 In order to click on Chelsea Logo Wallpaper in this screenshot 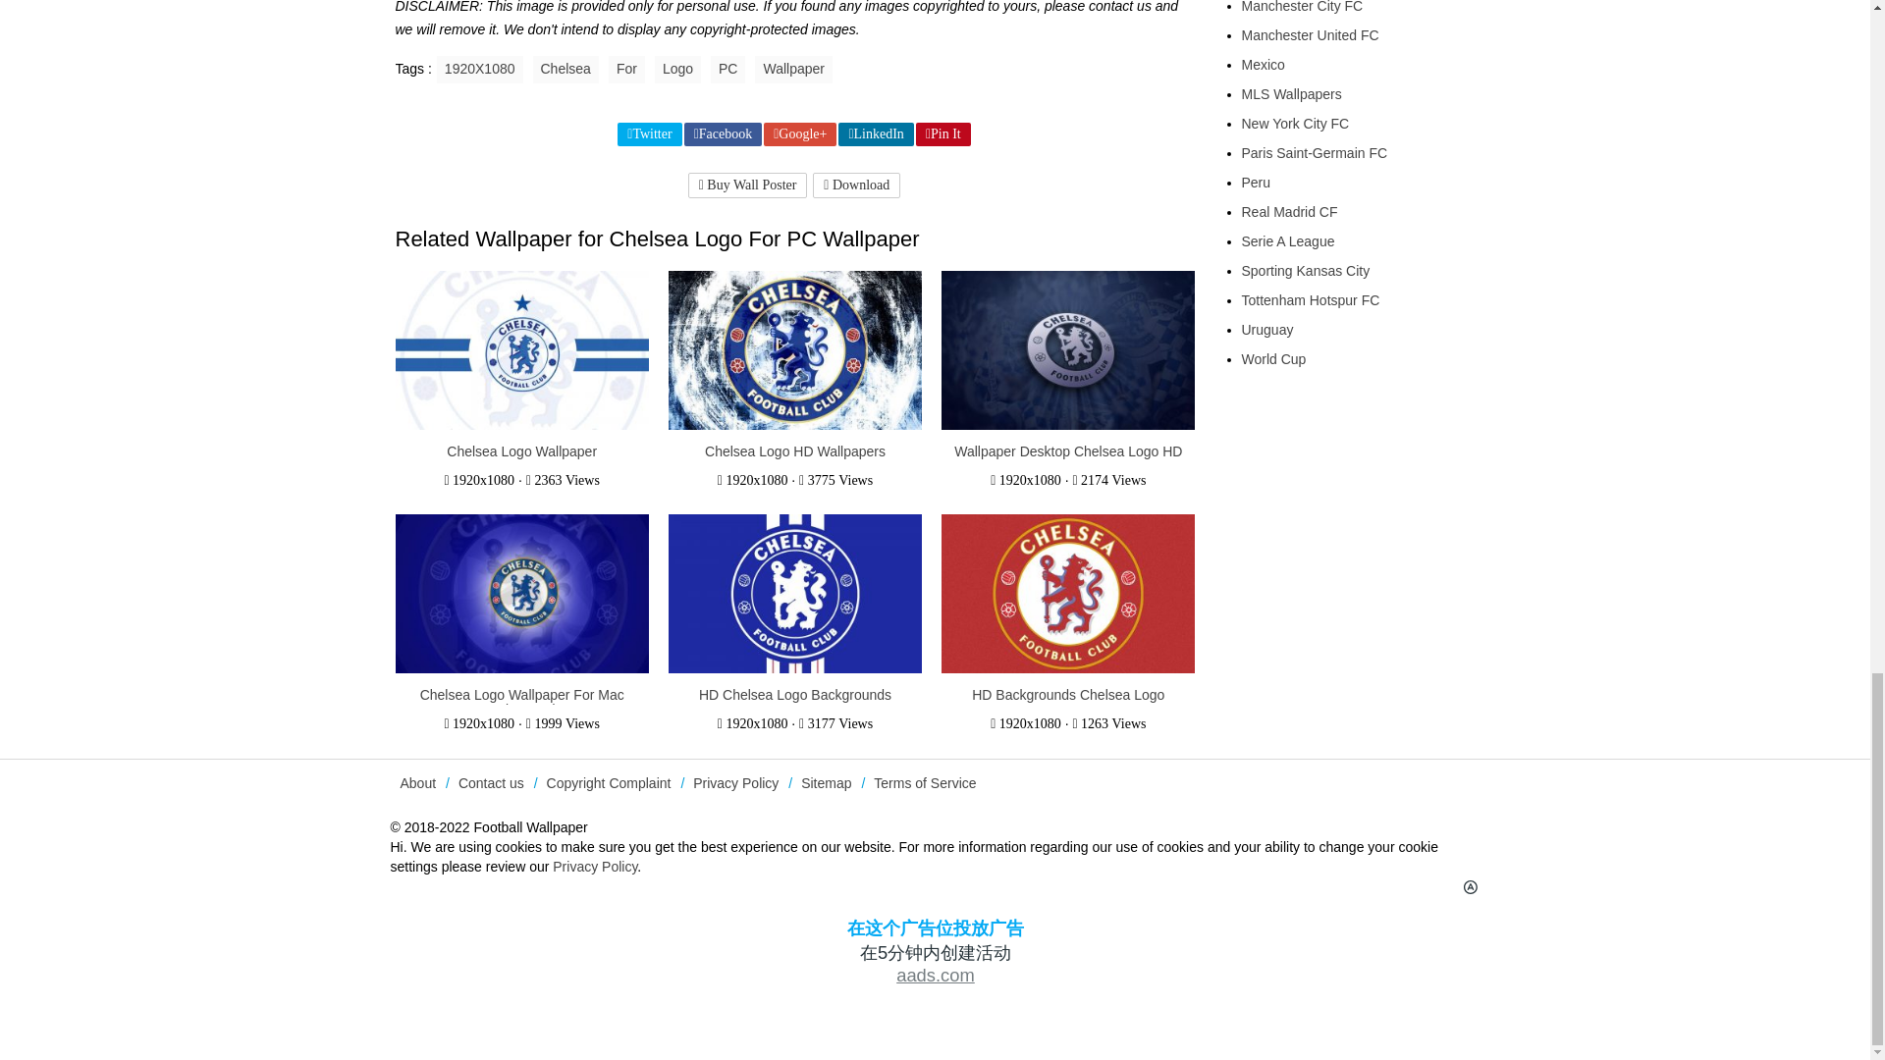, I will do `click(522, 451)`.